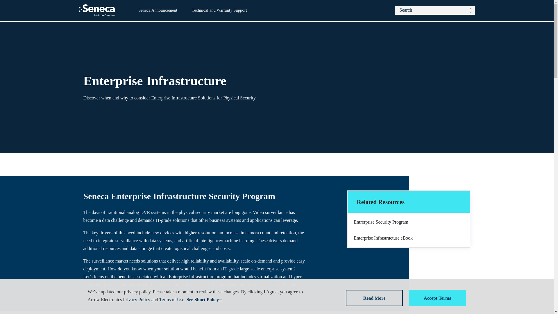 The width and height of the screenshot is (558, 314). What do you see at coordinates (409, 222) in the screenshot?
I see `Entrerprise Security Program` at bounding box center [409, 222].